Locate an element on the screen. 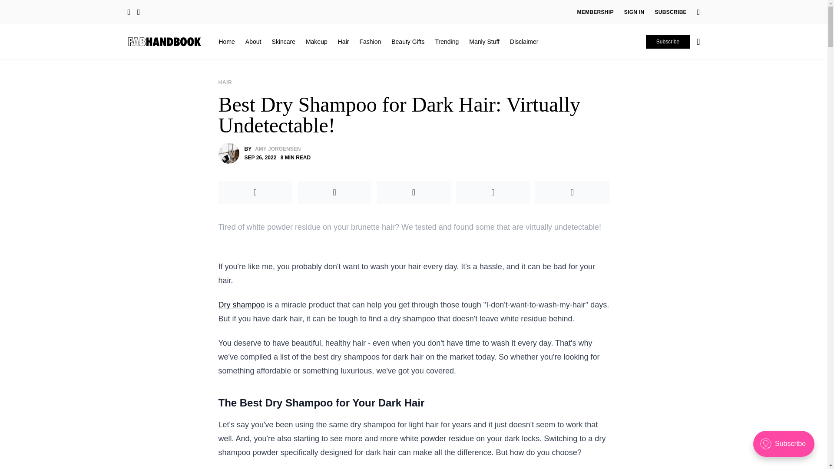 The width and height of the screenshot is (834, 469). Makeup is located at coordinates (317, 41).